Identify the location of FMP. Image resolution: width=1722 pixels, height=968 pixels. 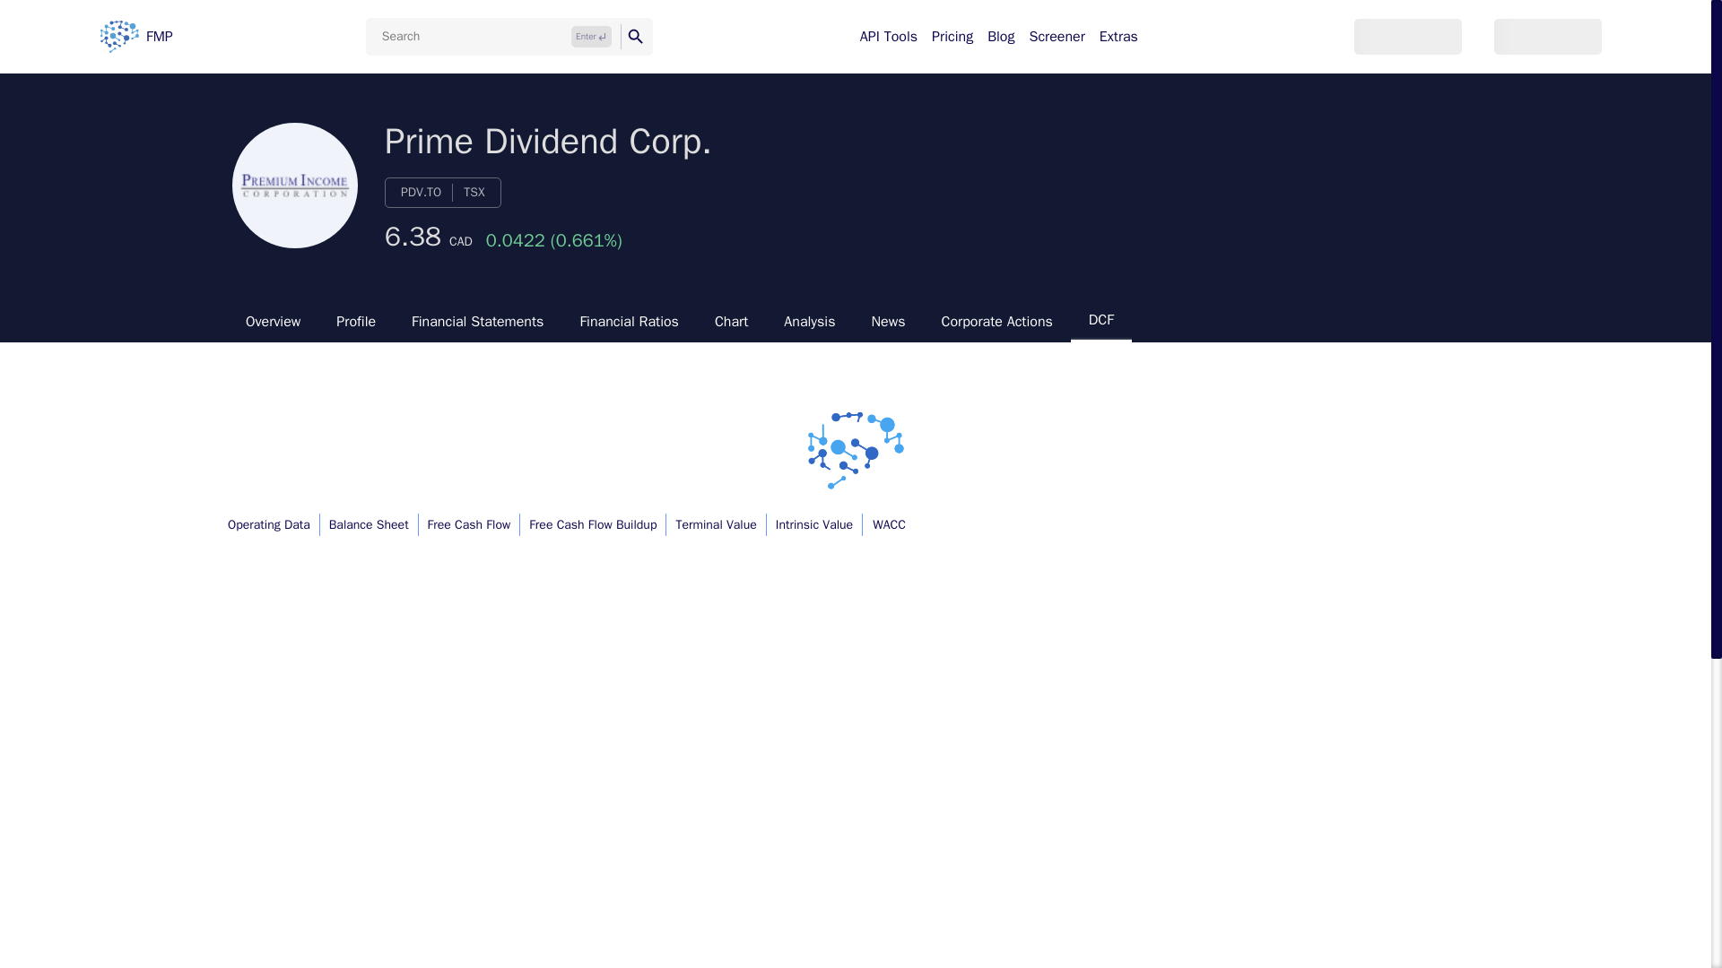
(136, 36).